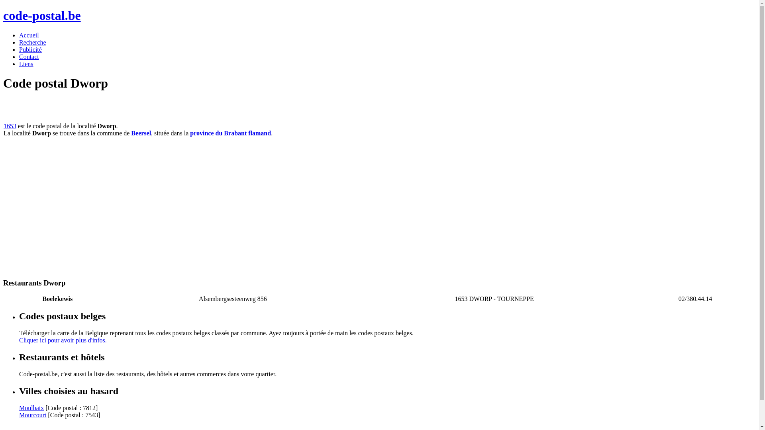 Image resolution: width=765 pixels, height=430 pixels. I want to click on province du Brabant flamand, so click(230, 133).